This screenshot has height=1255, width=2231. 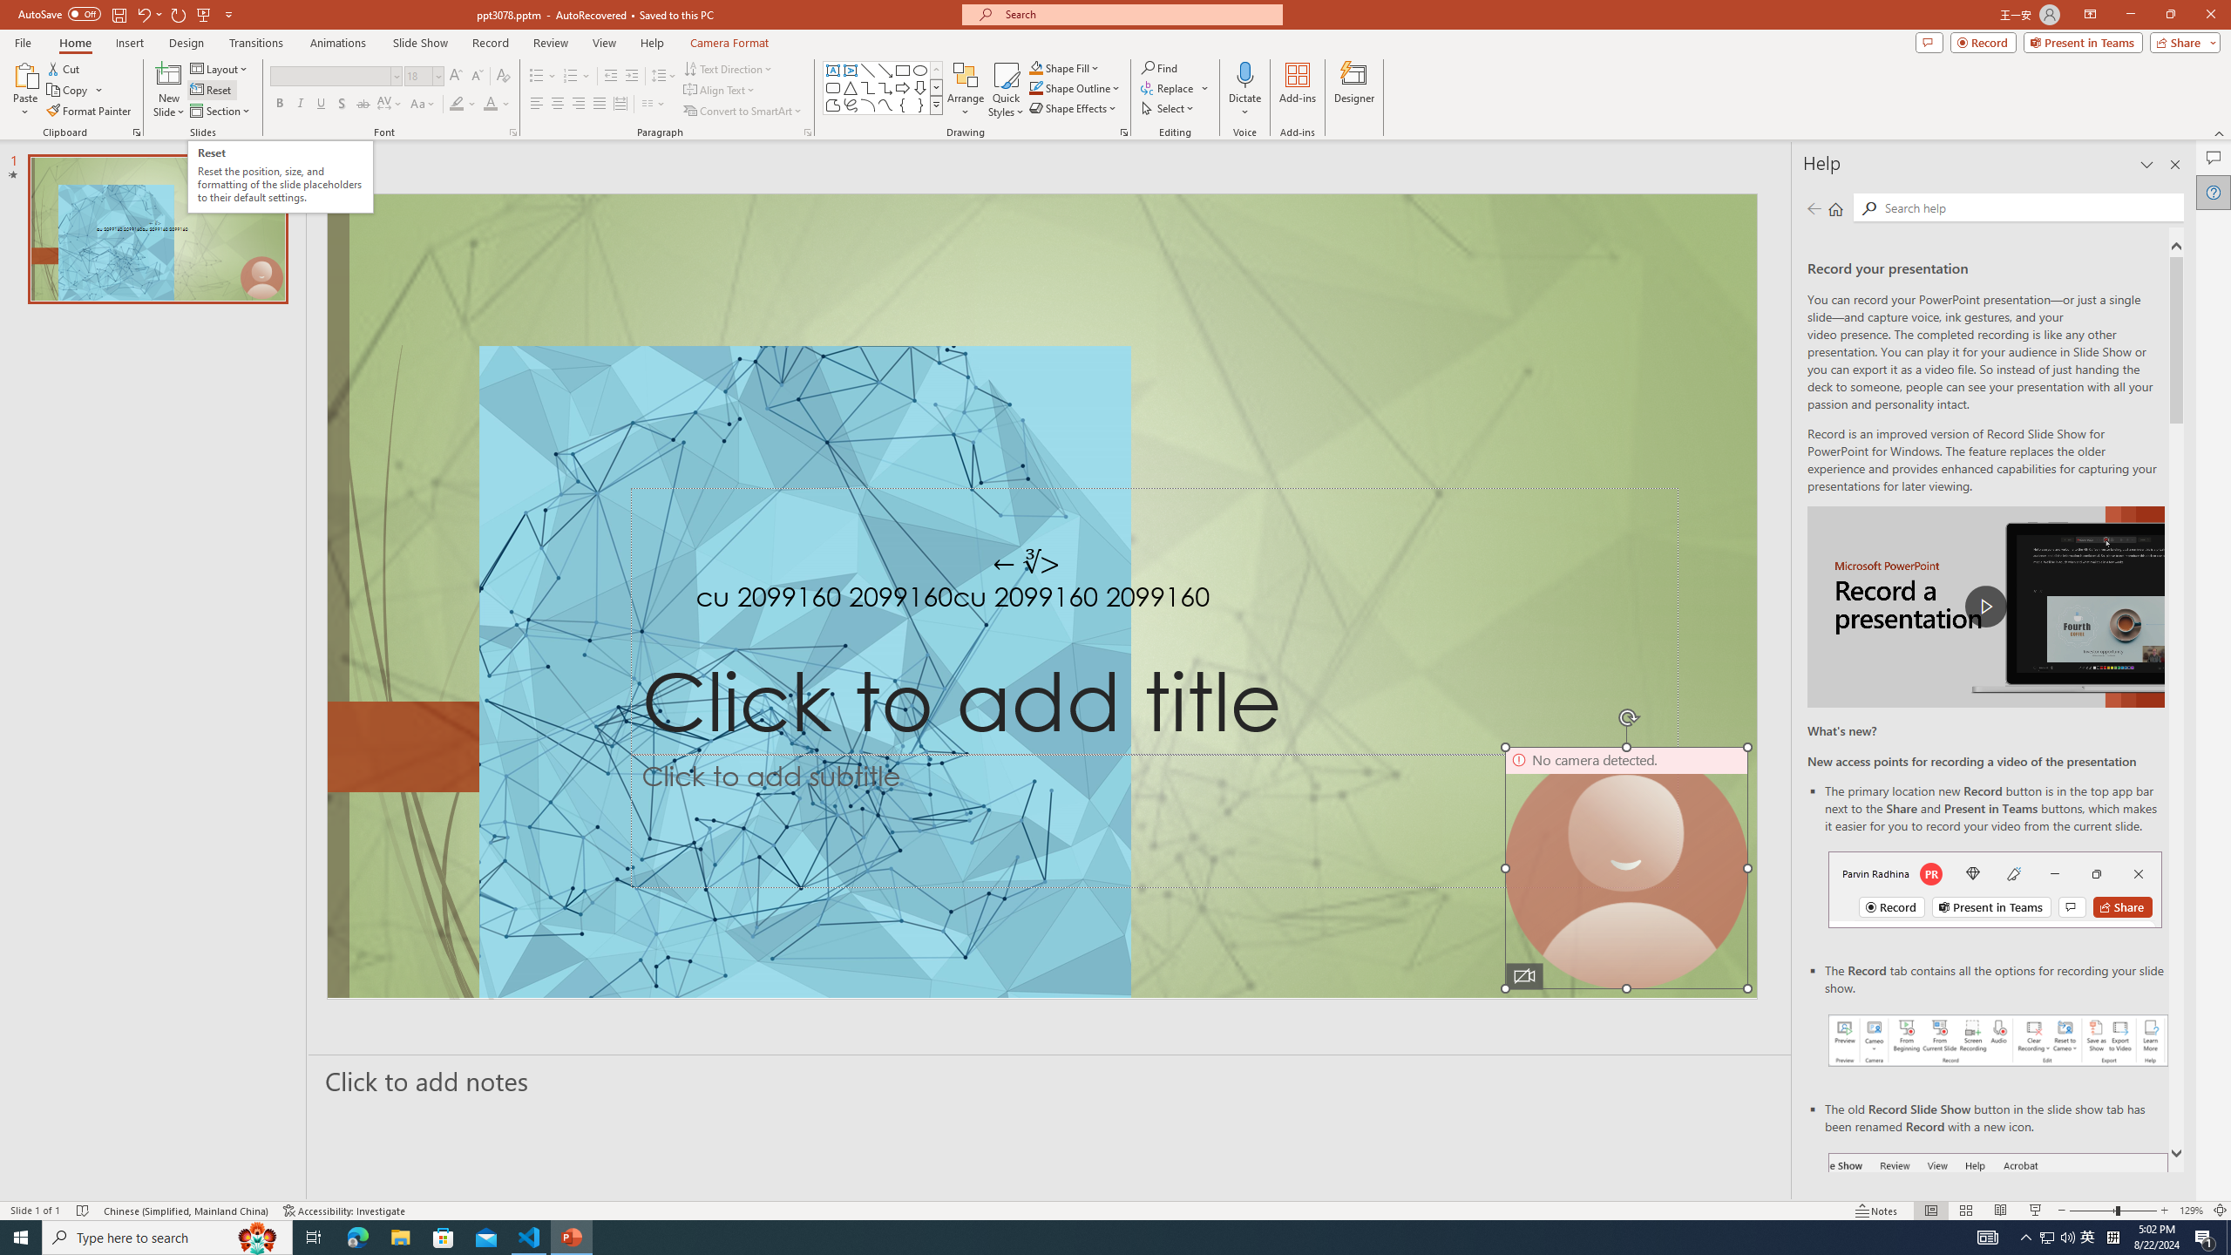 I want to click on Select, so click(x=1169, y=108).